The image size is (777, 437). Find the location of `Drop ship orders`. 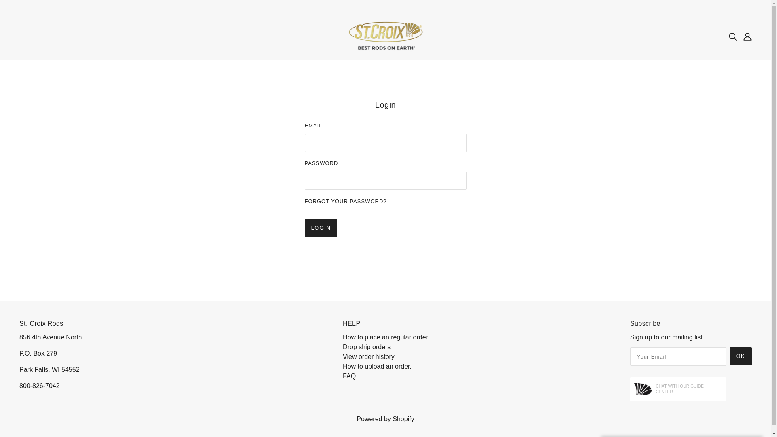

Drop ship orders is located at coordinates (367, 347).